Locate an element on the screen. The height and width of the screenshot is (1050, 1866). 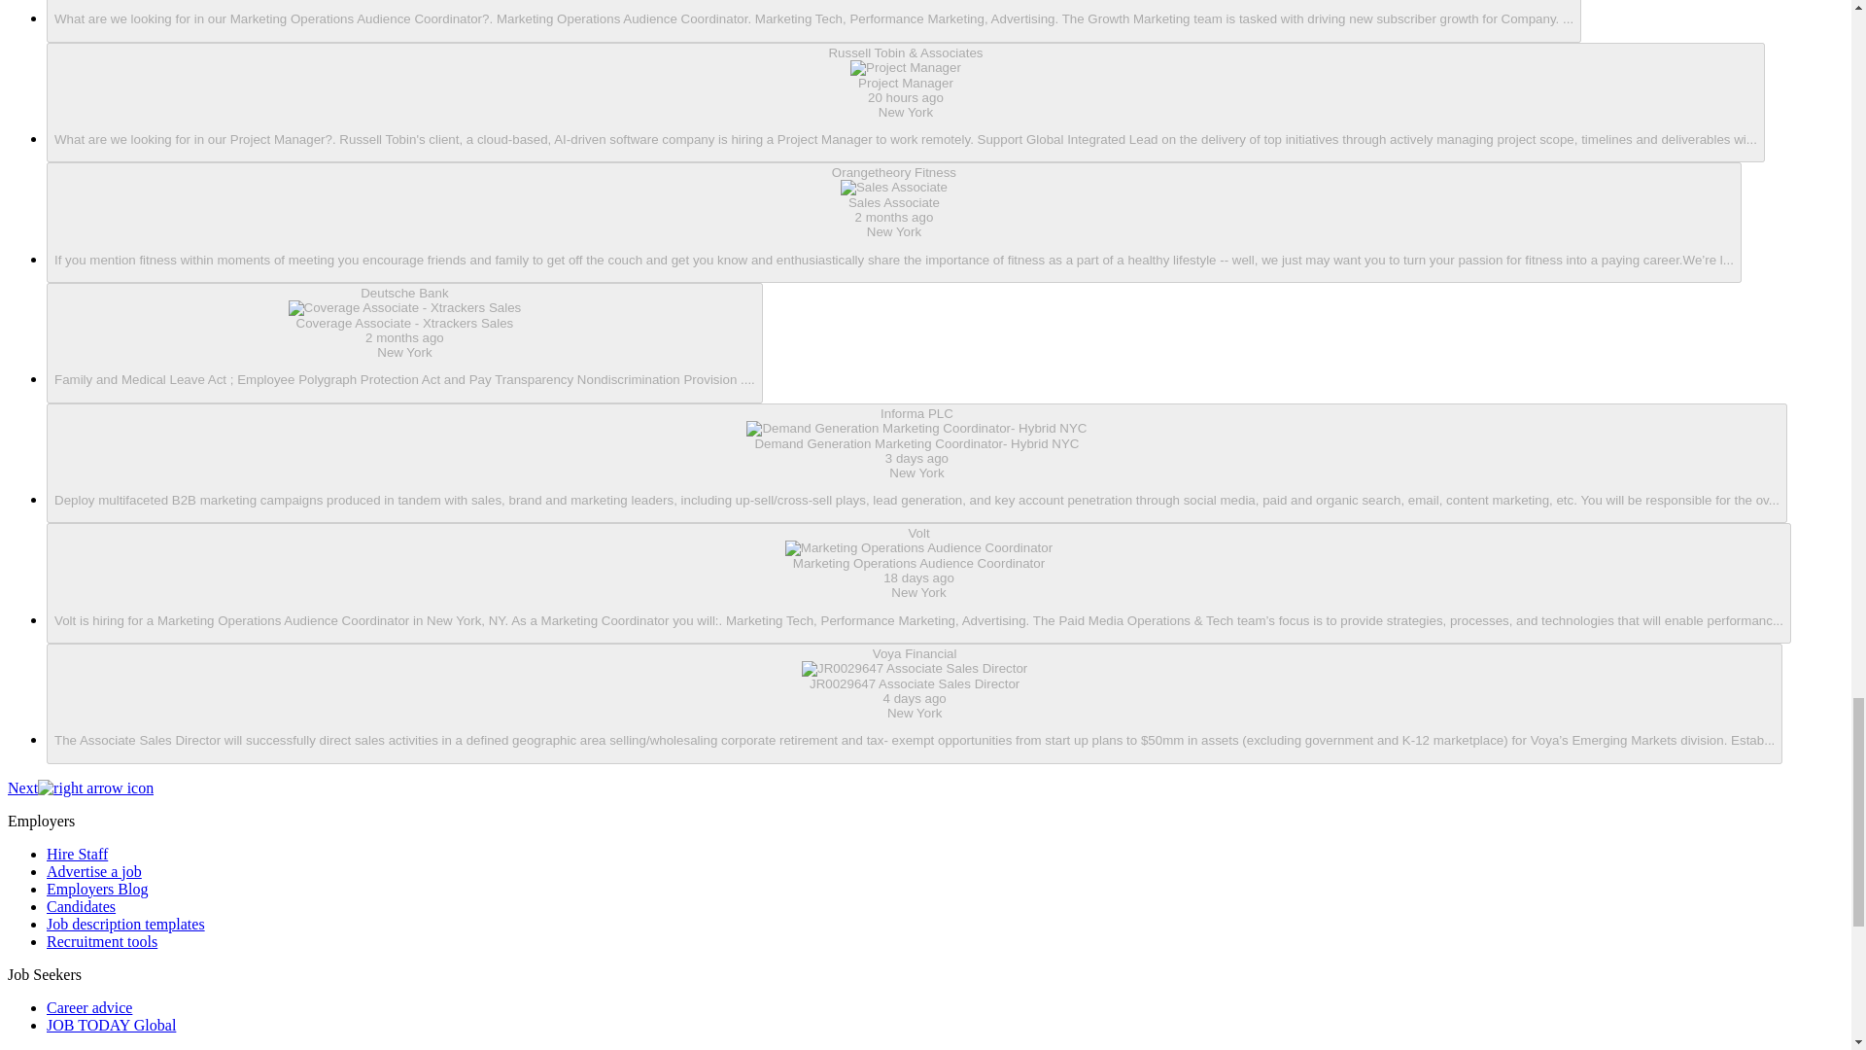
Candidates is located at coordinates (82, 906).